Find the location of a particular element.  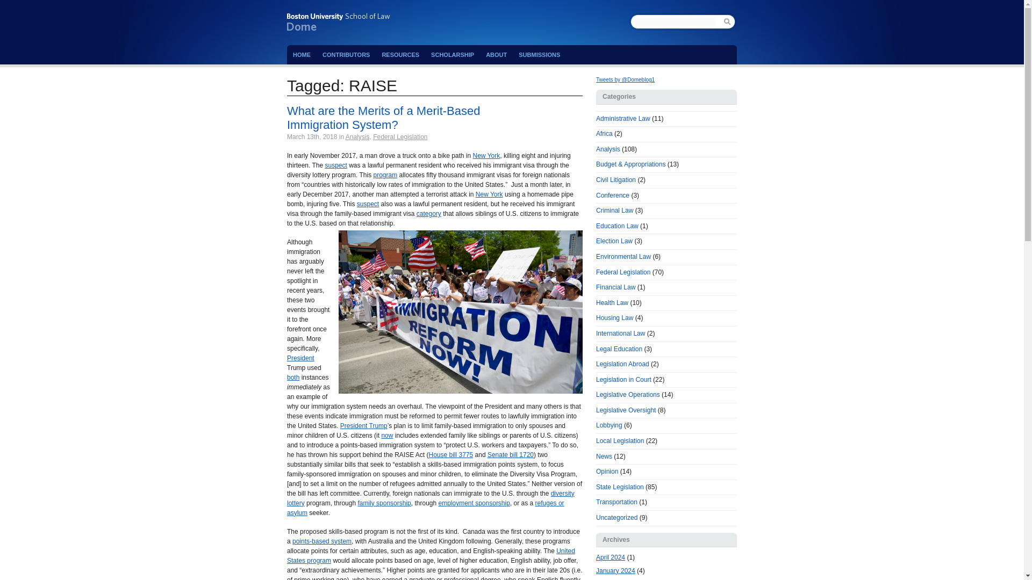

family sponsorship is located at coordinates (384, 503).